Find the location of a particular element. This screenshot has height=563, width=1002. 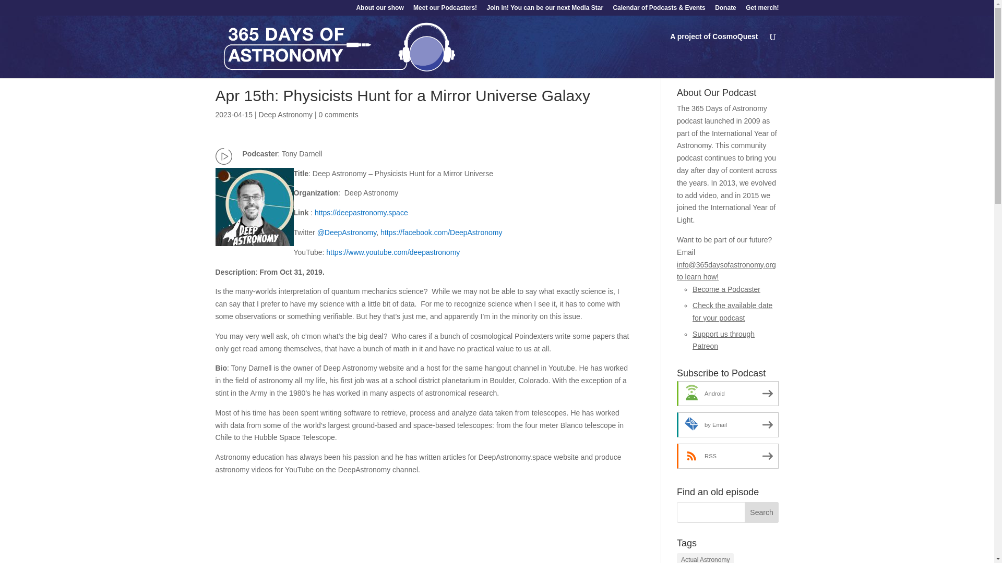

A project of CosmoQuest is located at coordinates (714, 45).